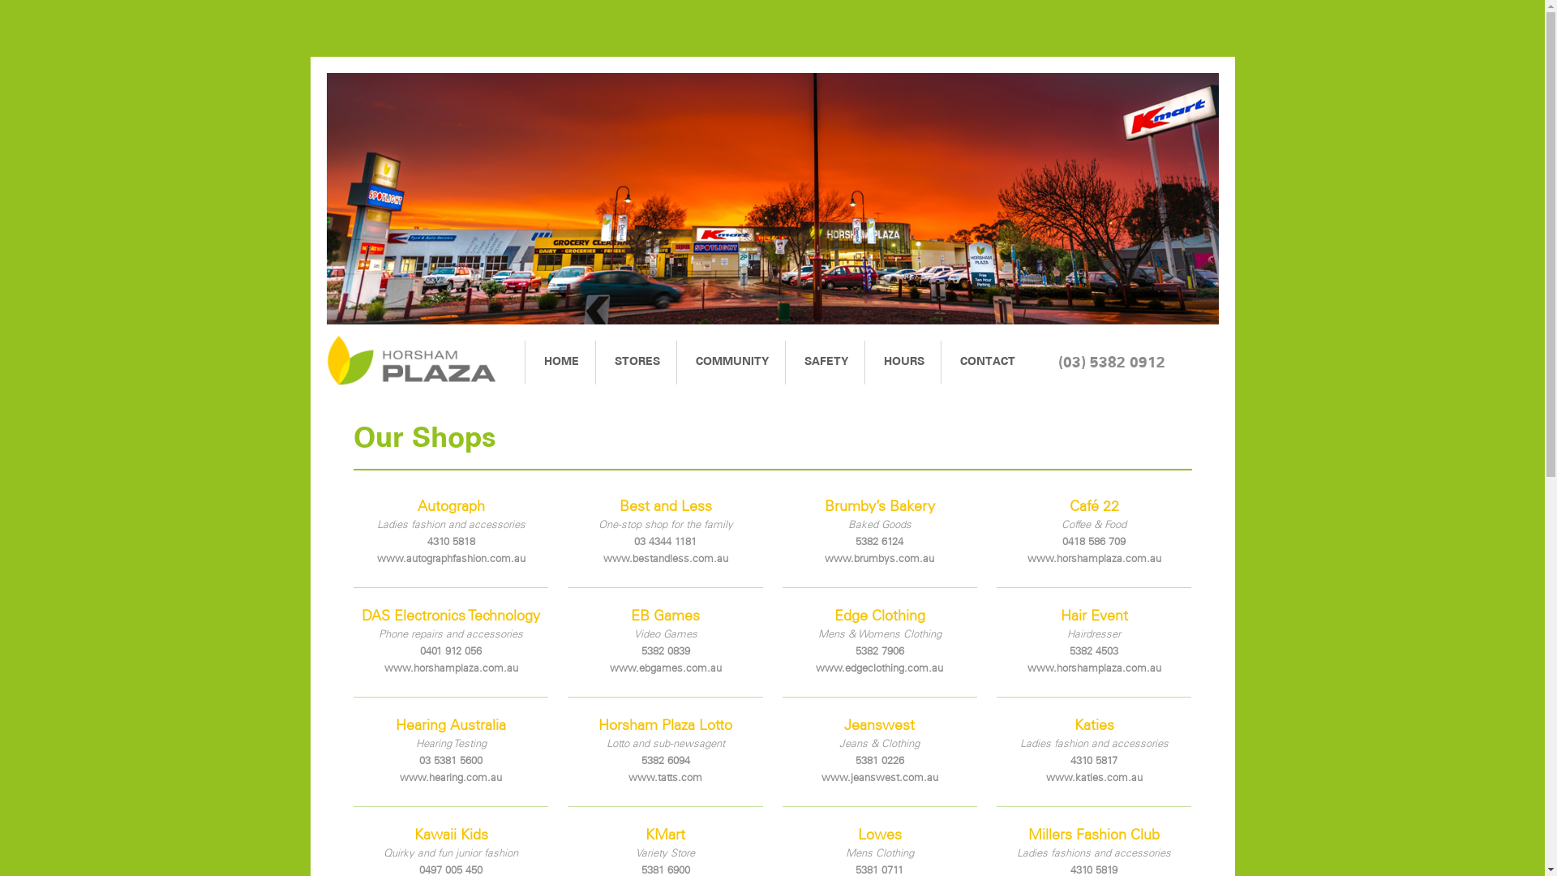 This screenshot has width=1557, height=876. I want to click on STORES, so click(636, 363).